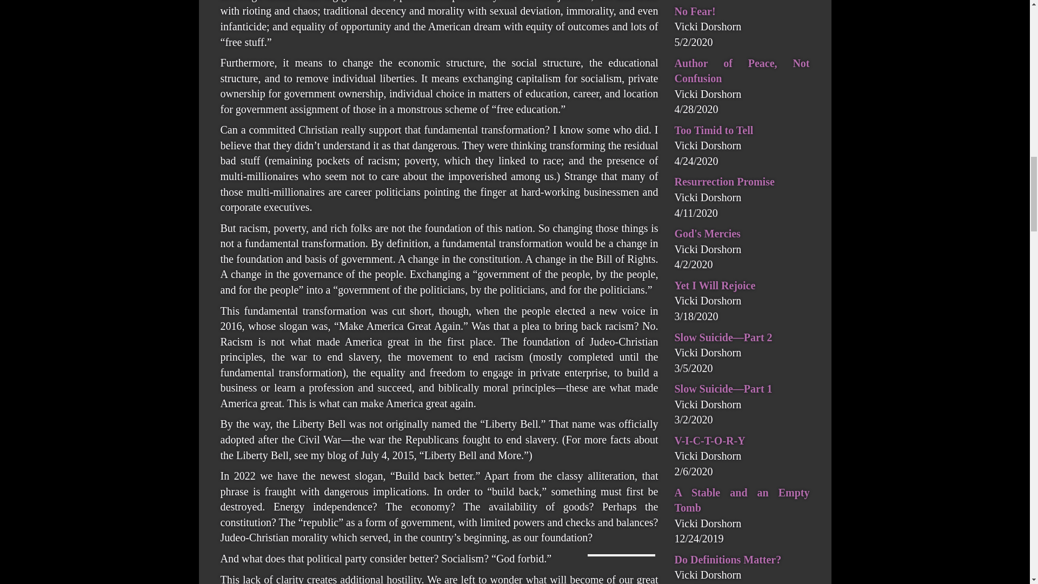 The width and height of the screenshot is (1038, 584). I want to click on No Fear!, so click(695, 11).